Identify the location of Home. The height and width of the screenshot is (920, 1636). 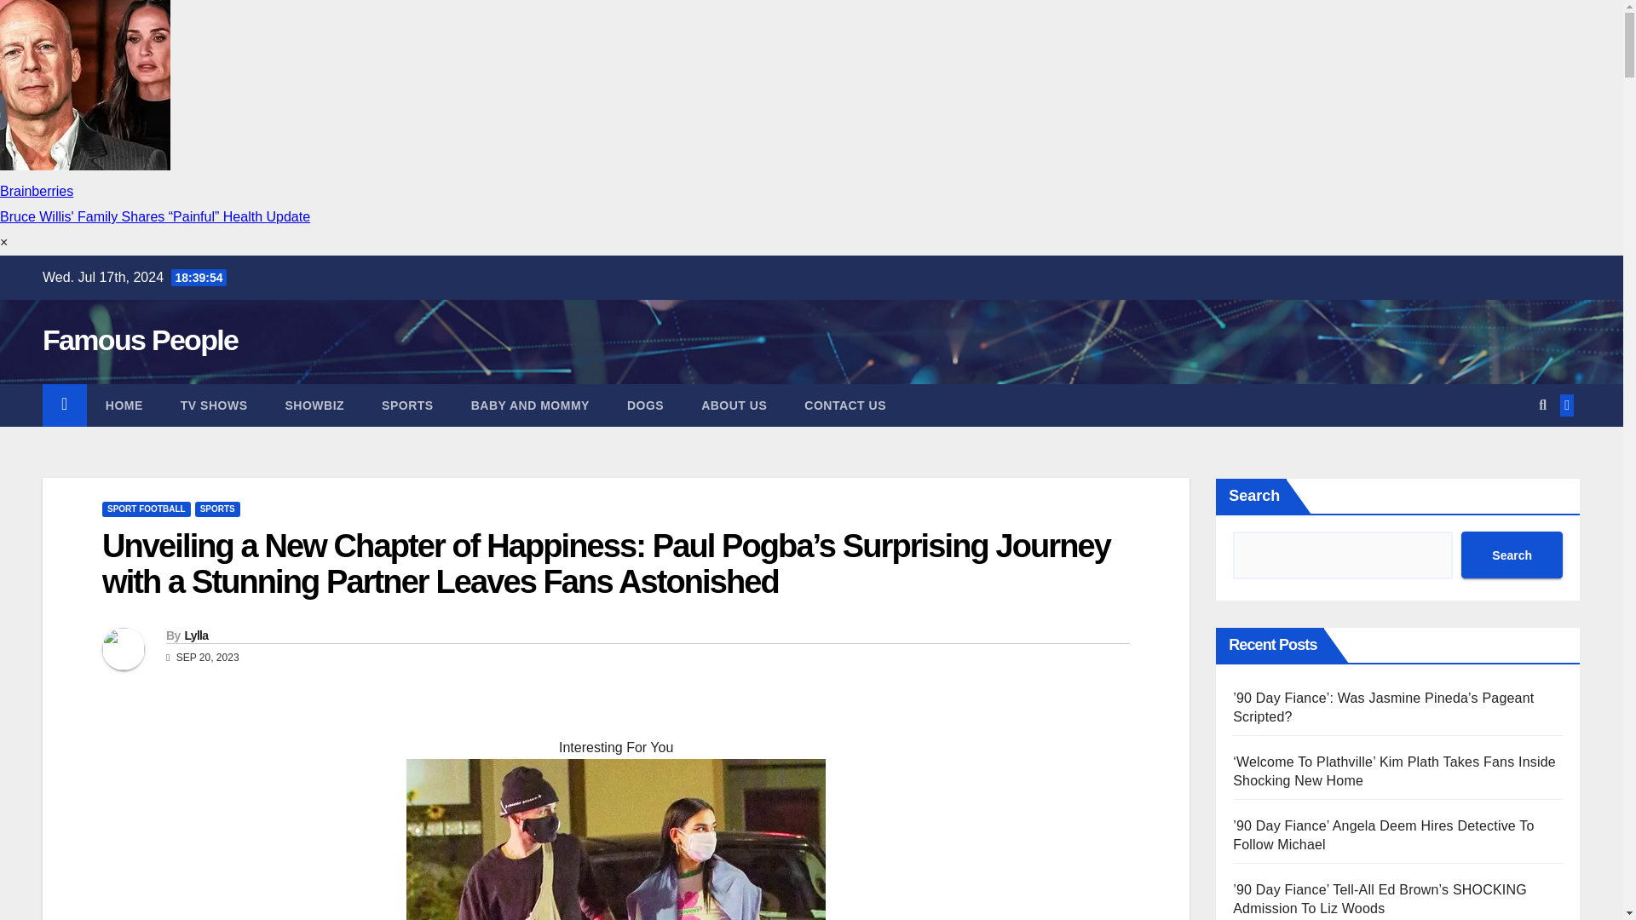
(124, 405).